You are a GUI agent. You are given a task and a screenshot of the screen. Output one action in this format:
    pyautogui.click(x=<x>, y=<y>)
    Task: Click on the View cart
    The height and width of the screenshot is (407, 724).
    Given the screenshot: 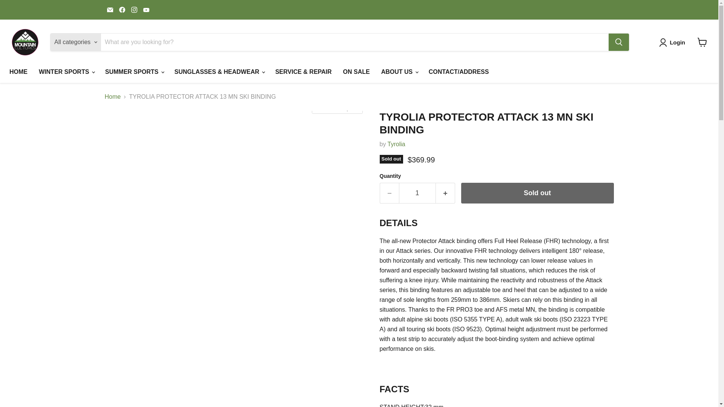 What is the action you would take?
    pyautogui.click(x=702, y=42)
    